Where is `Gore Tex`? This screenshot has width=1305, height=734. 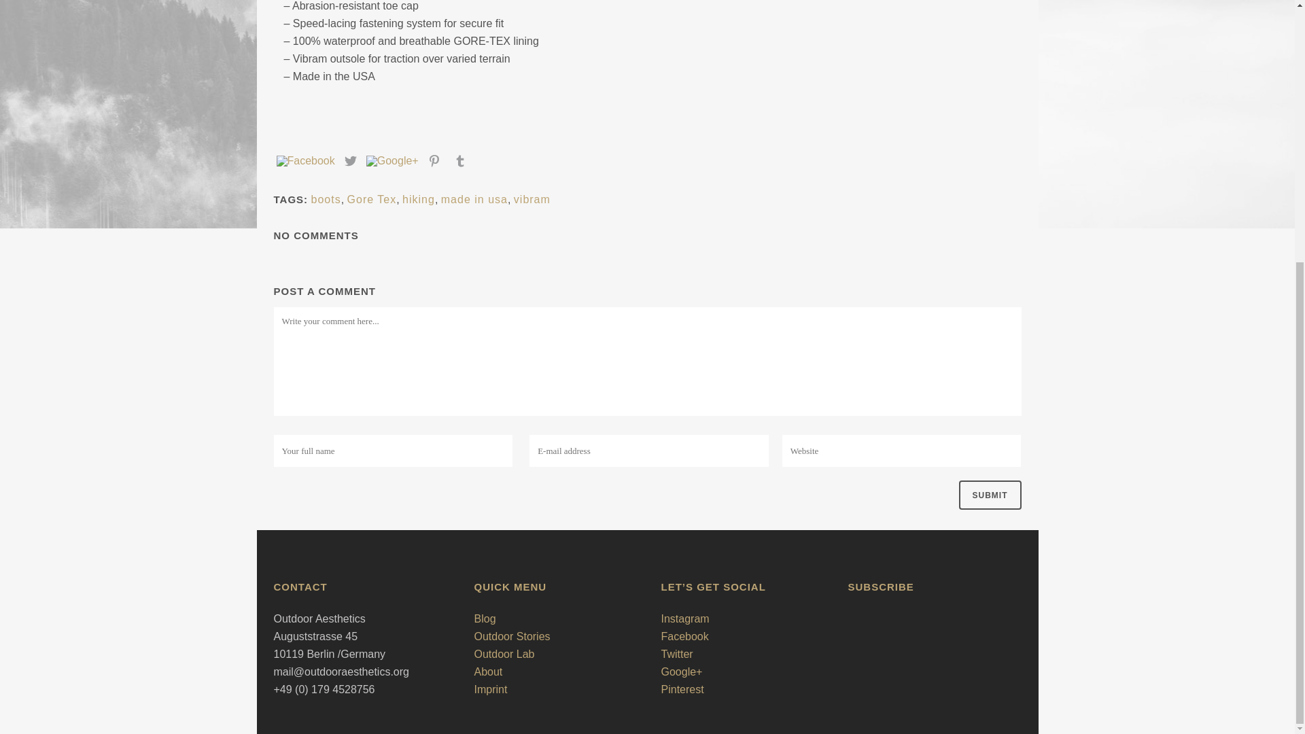 Gore Tex is located at coordinates (371, 200).